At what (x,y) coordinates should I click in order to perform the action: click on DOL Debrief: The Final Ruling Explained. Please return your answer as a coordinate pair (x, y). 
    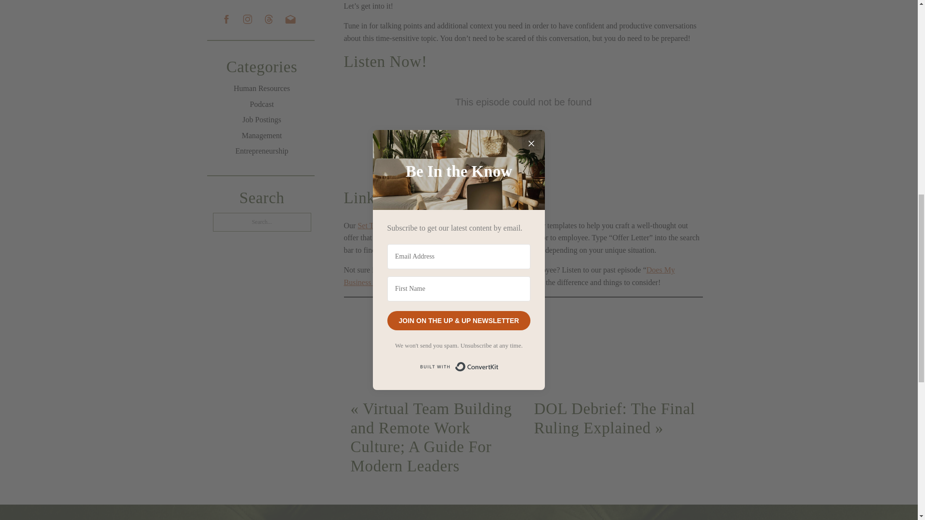
    Looking at the image, I should click on (614, 418).